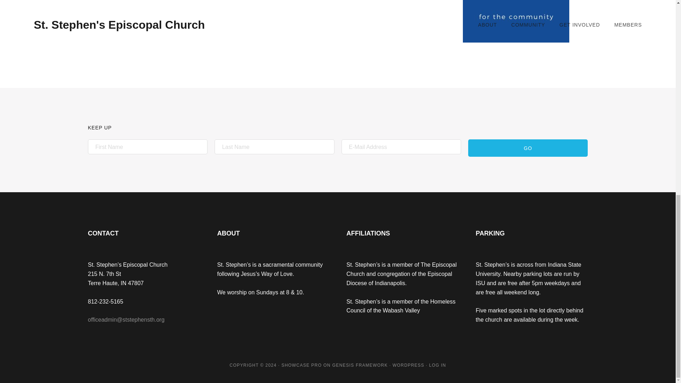 This screenshot has width=681, height=383. I want to click on Go, so click(528, 148).